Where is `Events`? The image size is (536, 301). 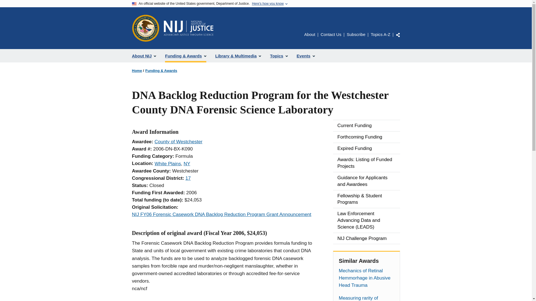 Events is located at coordinates (306, 56).